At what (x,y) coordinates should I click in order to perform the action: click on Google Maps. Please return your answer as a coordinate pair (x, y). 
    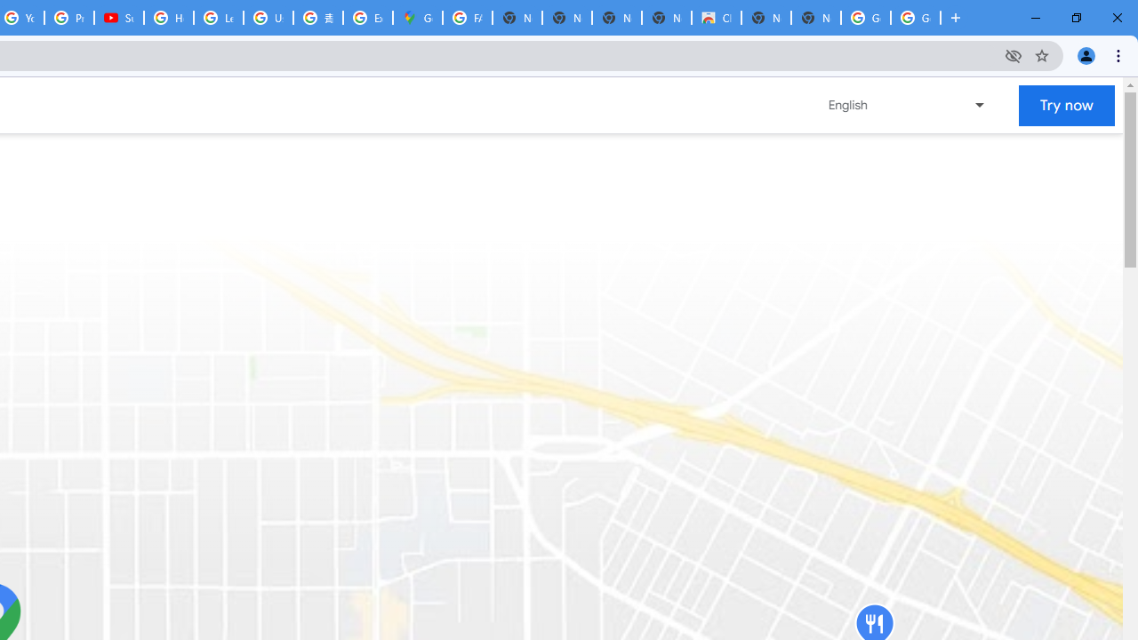
    Looking at the image, I should click on (417, 18).